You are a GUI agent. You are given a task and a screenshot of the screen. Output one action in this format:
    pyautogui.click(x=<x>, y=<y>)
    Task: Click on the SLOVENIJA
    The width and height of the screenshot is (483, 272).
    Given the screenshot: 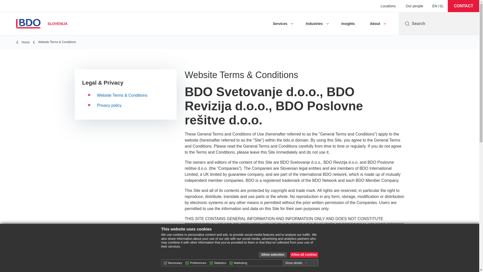 What is the action you would take?
    pyautogui.click(x=39, y=24)
    